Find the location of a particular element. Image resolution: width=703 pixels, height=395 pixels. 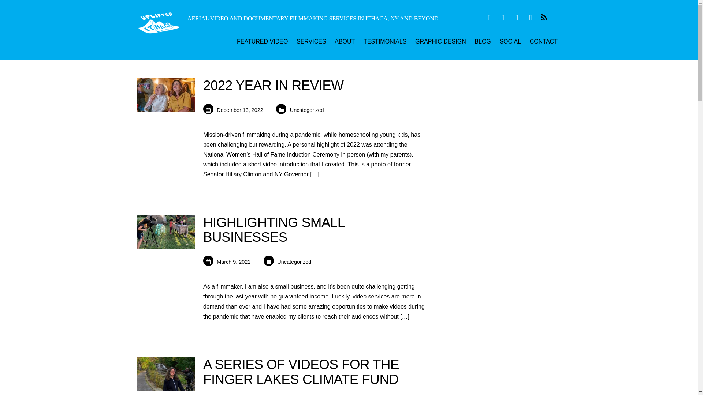

Uplifted Ithaca is located at coordinates (158, 23).